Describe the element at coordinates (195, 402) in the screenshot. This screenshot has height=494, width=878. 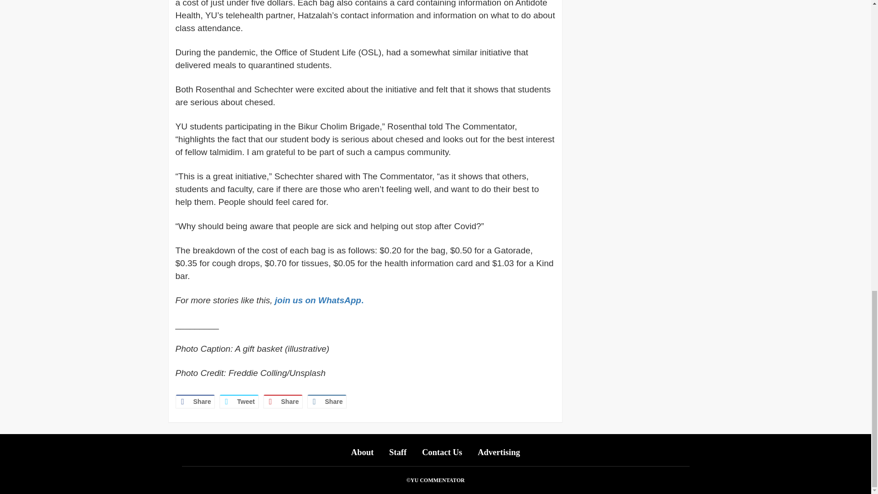
I see `Share on Facebook` at that location.